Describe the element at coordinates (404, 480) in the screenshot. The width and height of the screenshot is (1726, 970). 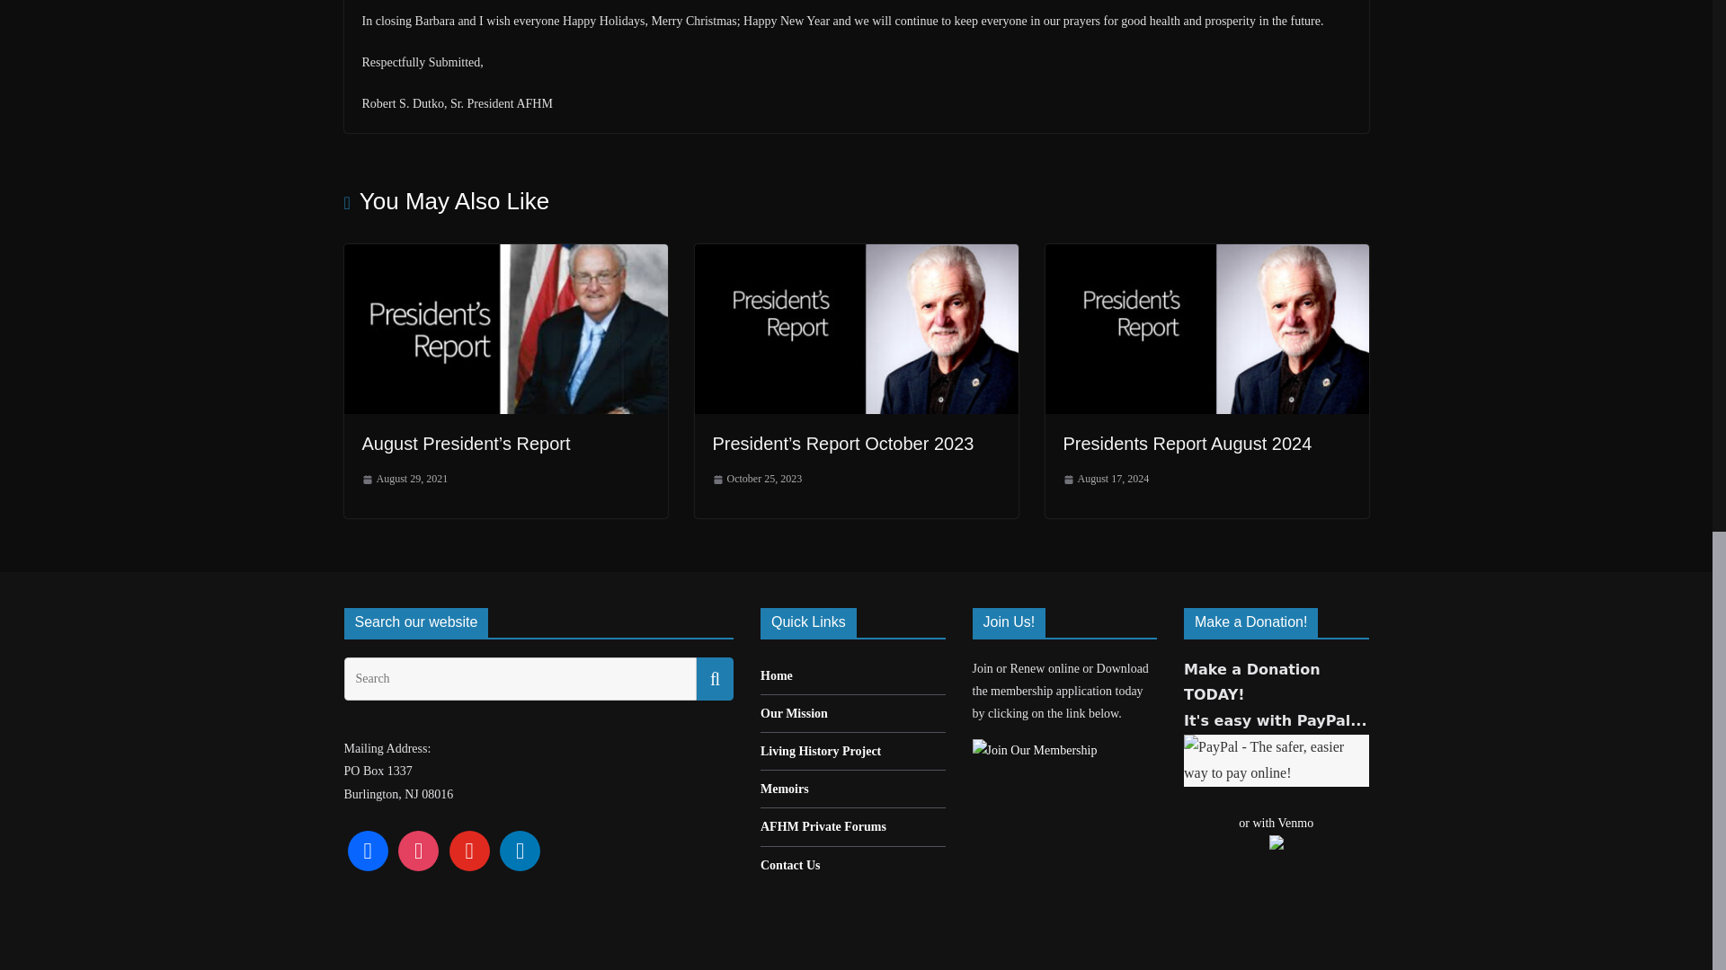
I see `5:16 pm` at that location.